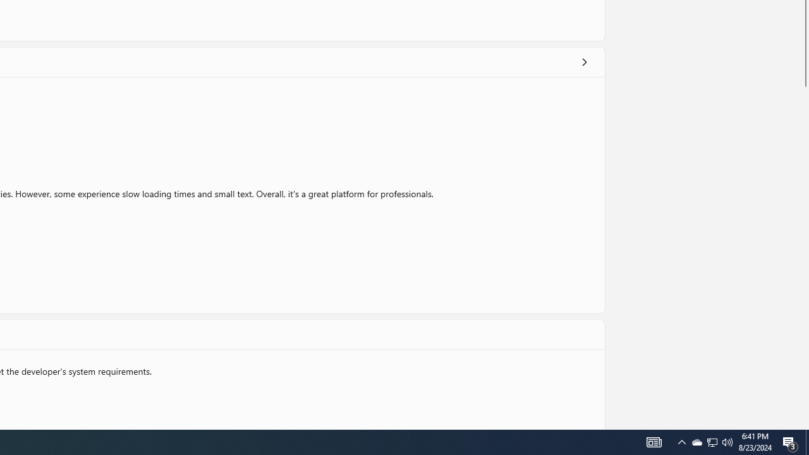 This screenshot has width=809, height=455. What do you see at coordinates (804, 255) in the screenshot?
I see `Vertical Large Increase` at bounding box center [804, 255].